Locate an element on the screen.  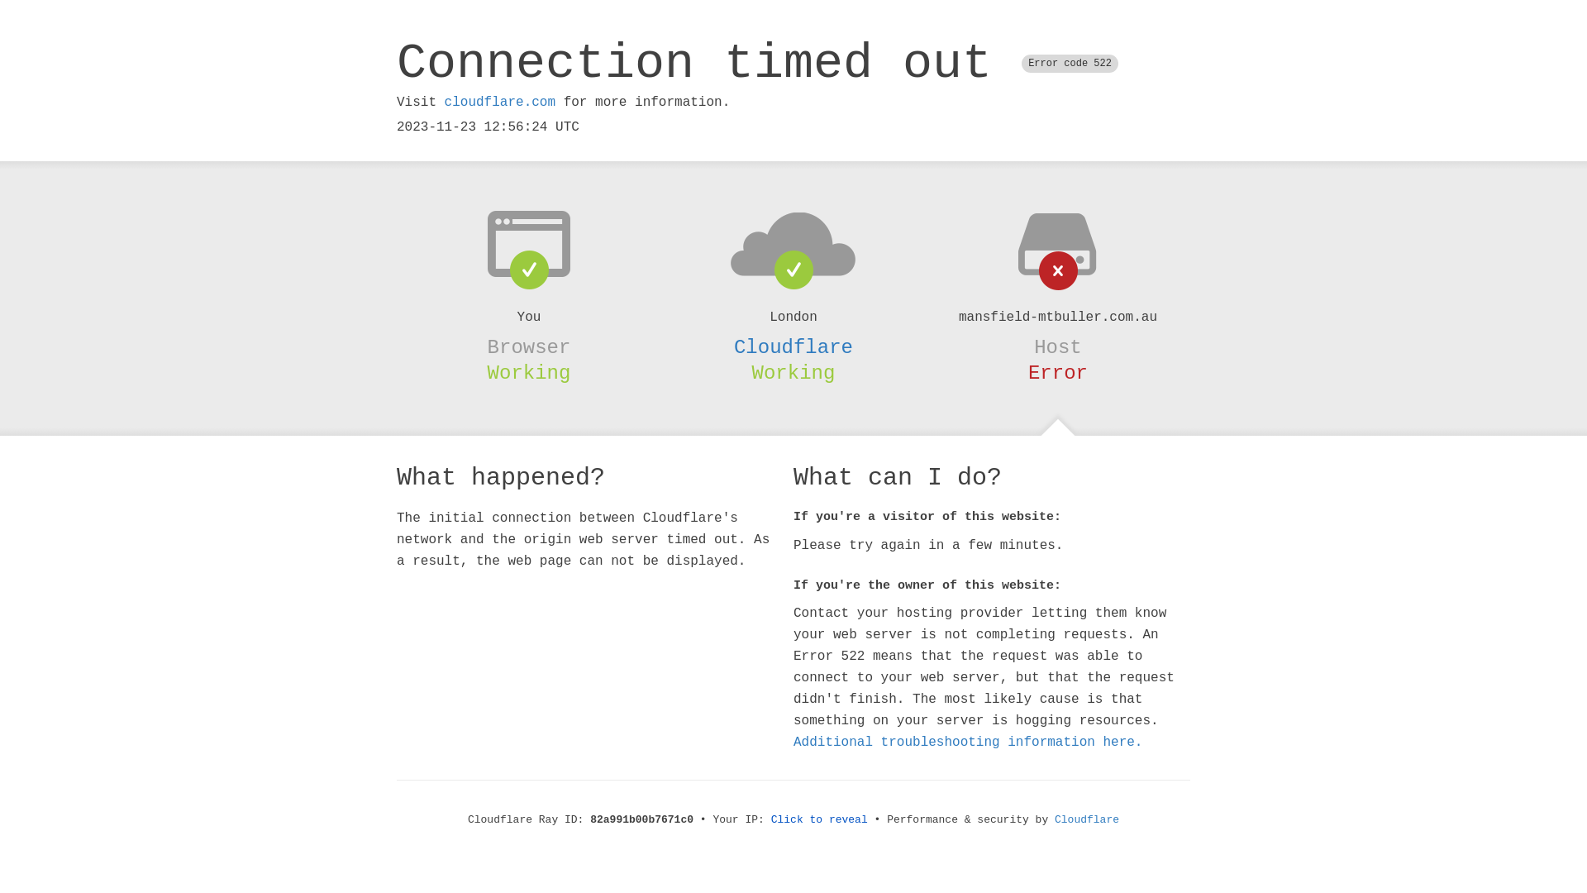
Cloudflare is located at coordinates (1087, 820).